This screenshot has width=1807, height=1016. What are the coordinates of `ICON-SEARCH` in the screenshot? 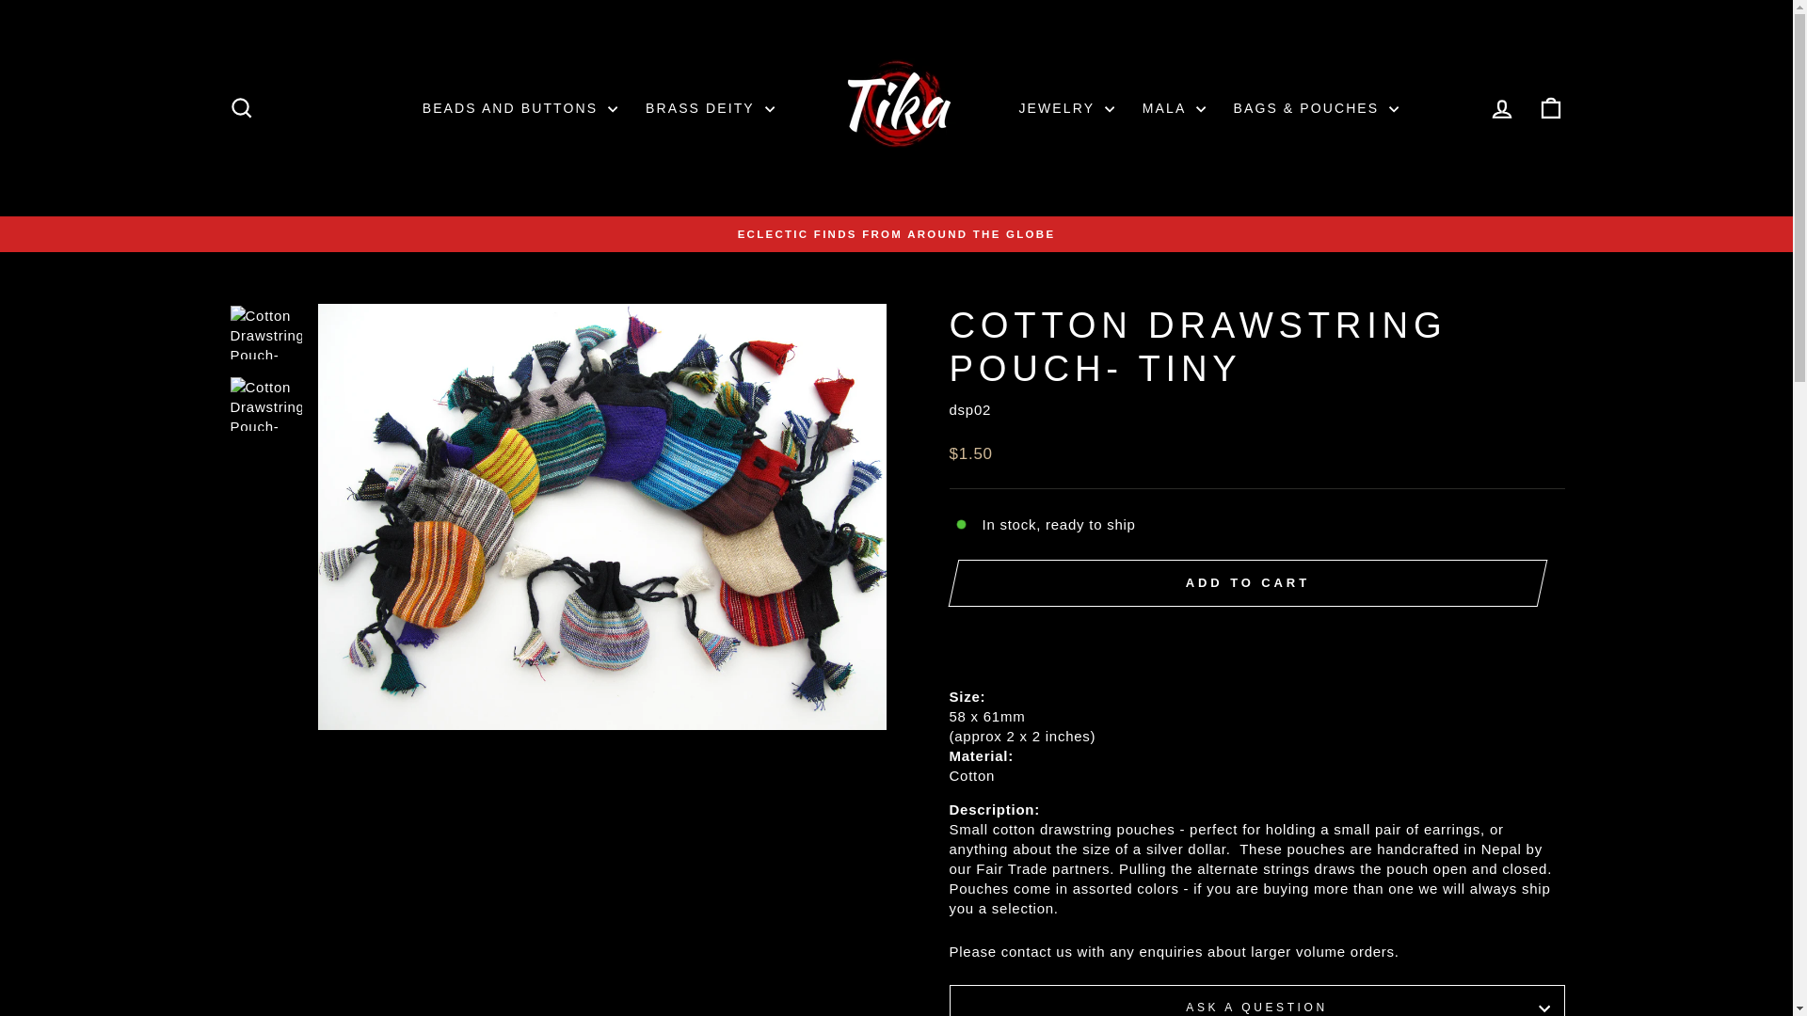 It's located at (241, 107).